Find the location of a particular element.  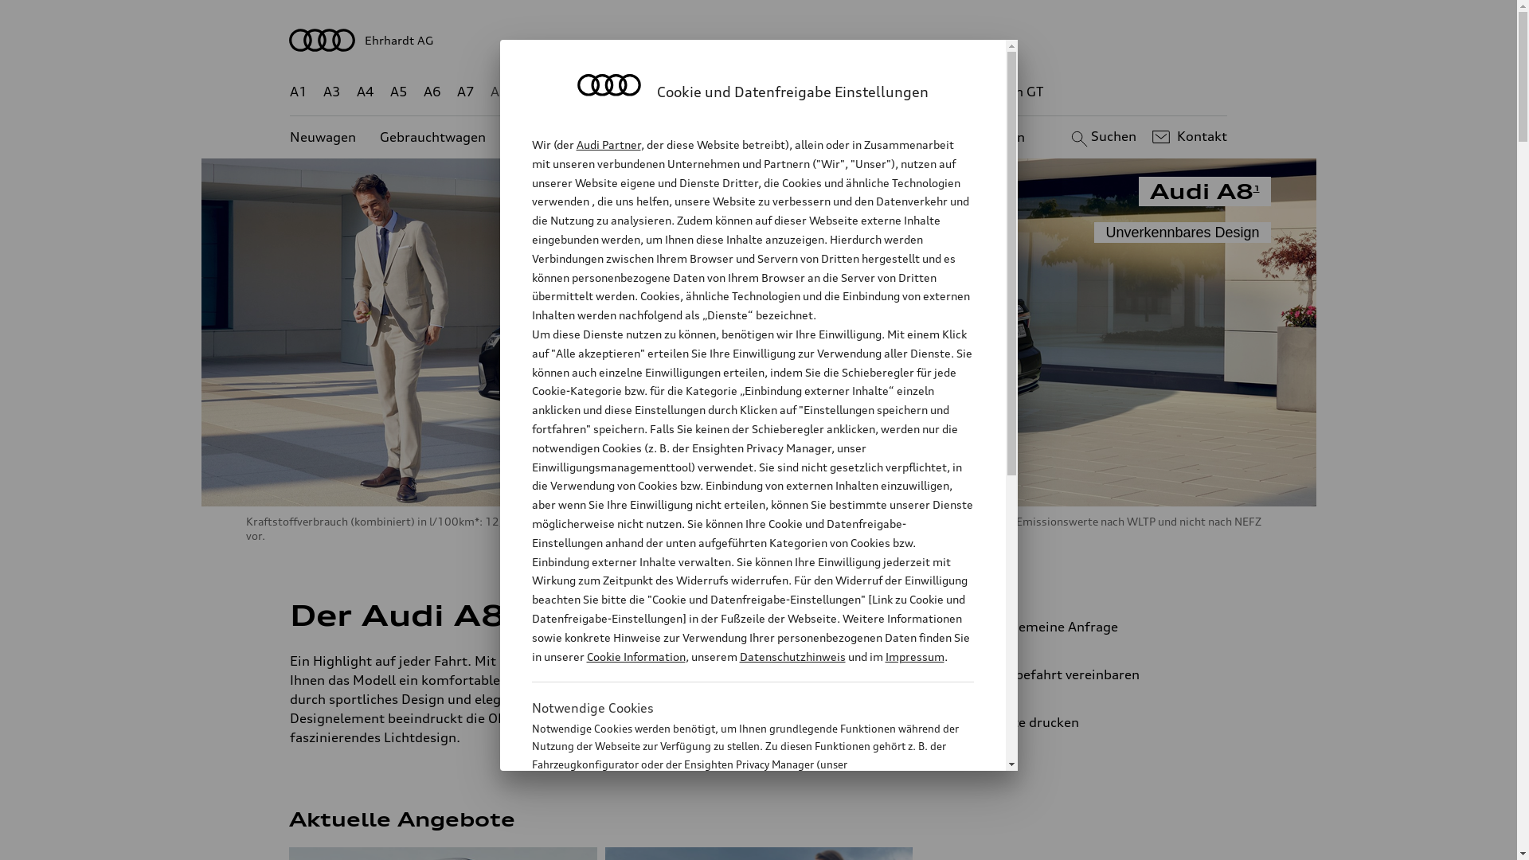

Seite drucken is located at coordinates (1097, 722).